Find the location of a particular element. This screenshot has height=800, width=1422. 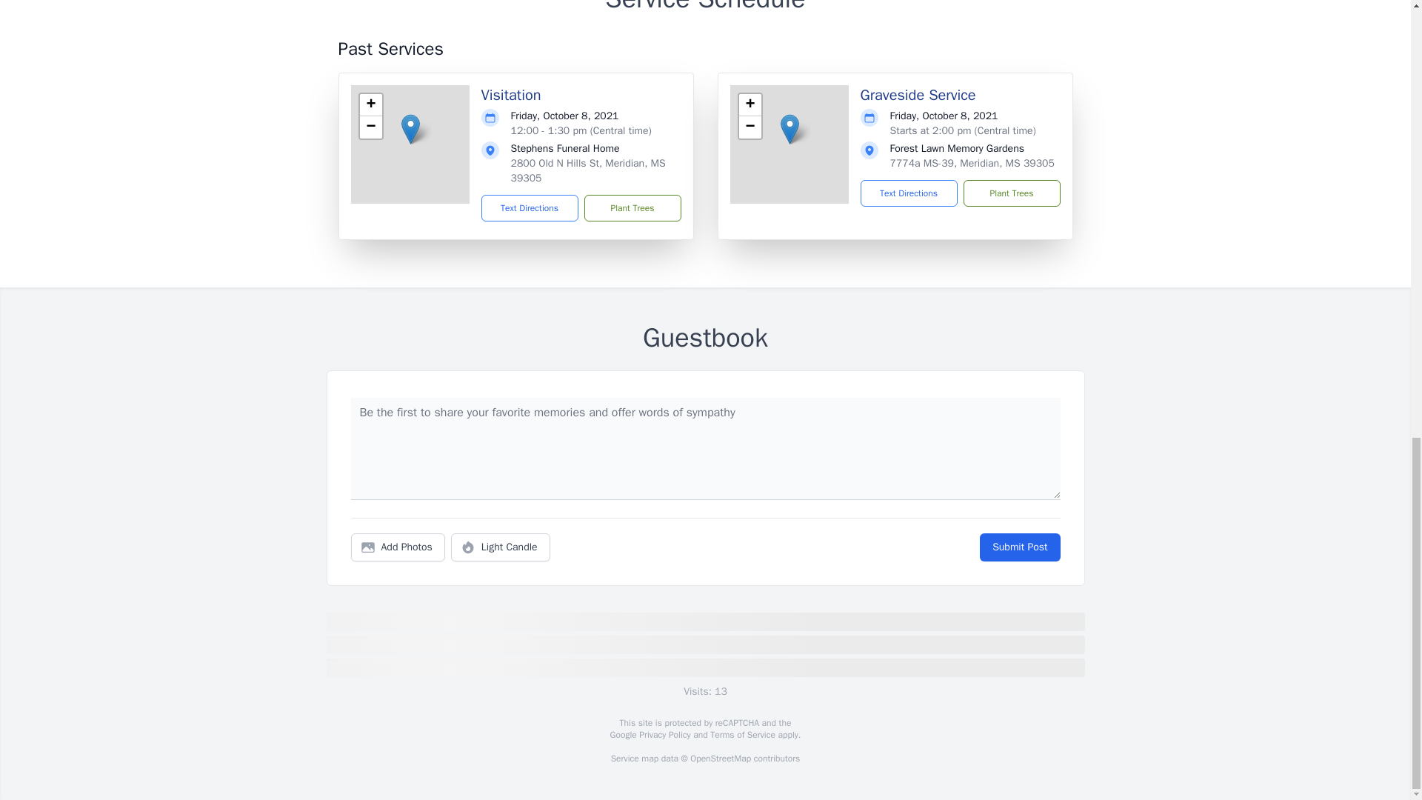

Submit Post is located at coordinates (1019, 547).